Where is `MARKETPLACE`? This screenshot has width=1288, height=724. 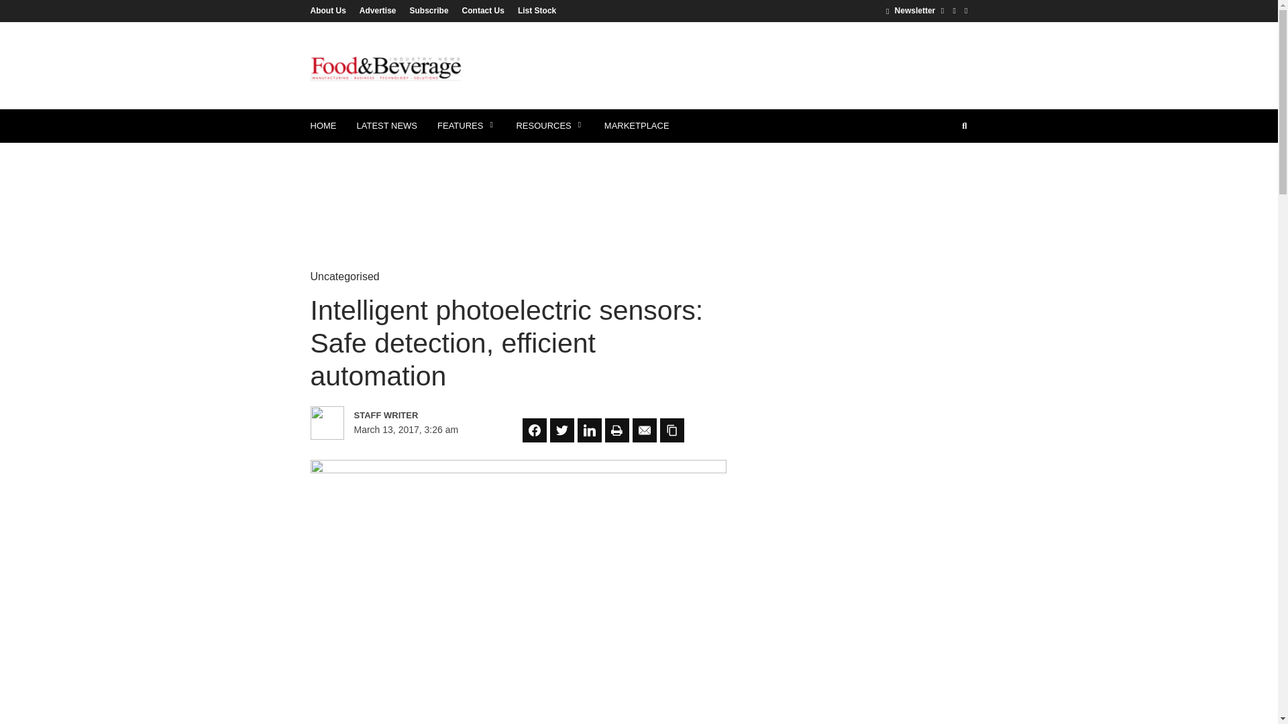 MARKETPLACE is located at coordinates (637, 126).